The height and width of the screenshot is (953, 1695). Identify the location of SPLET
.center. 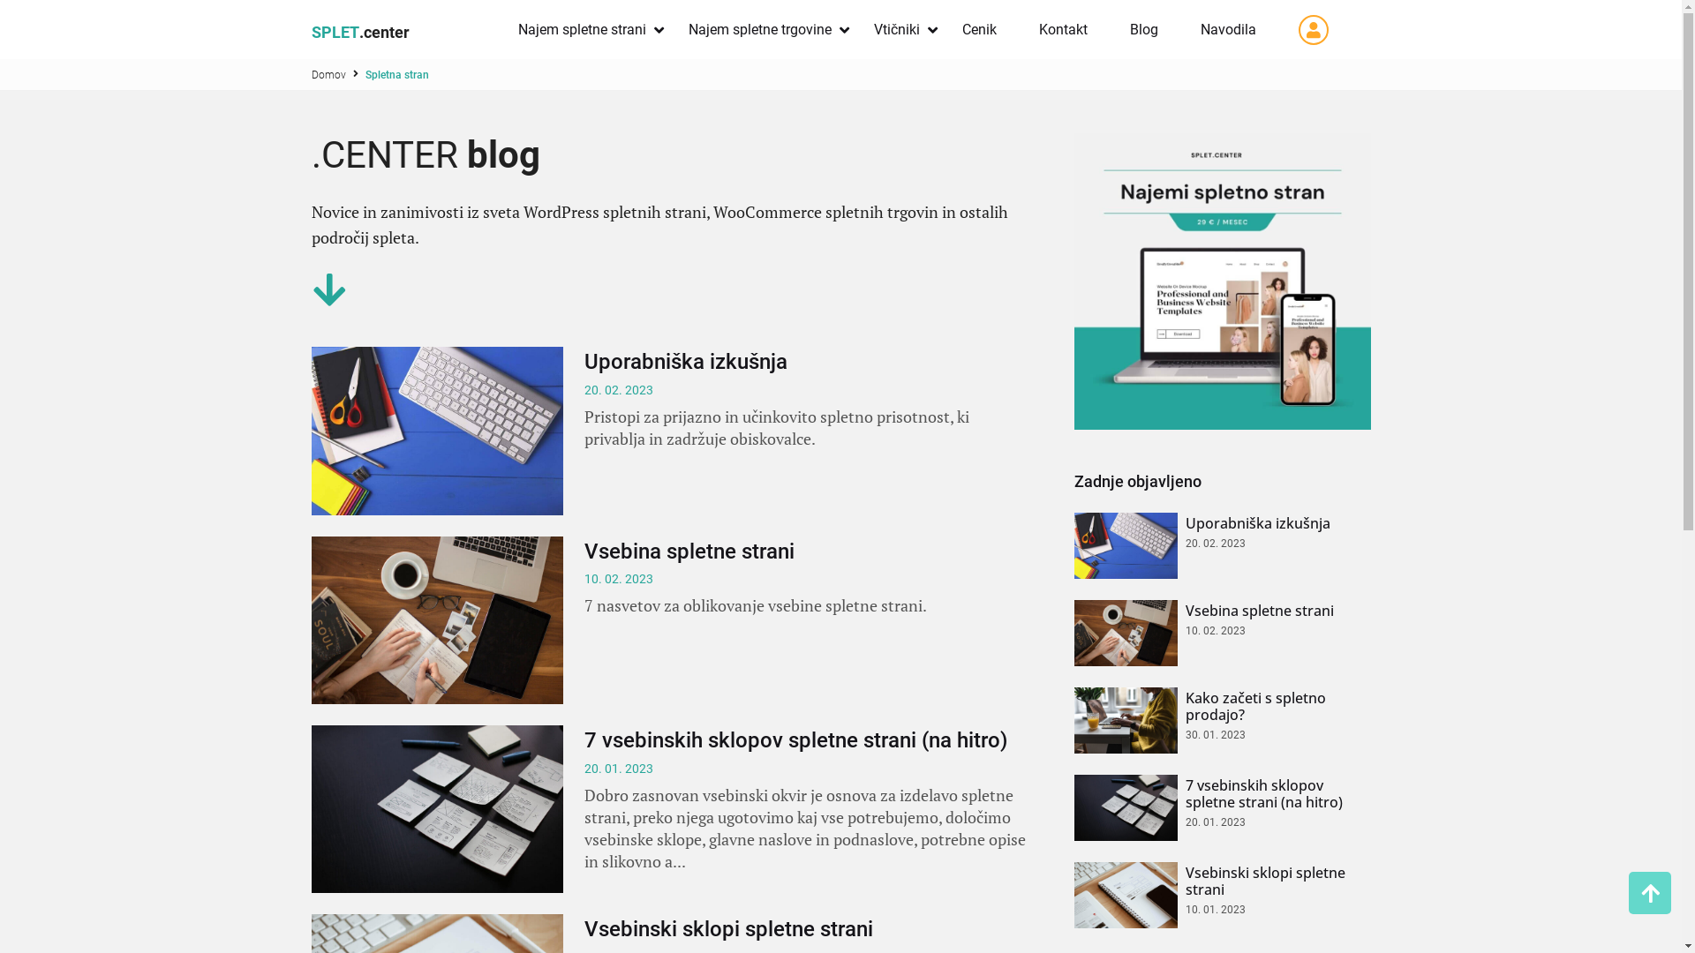
(380, 33).